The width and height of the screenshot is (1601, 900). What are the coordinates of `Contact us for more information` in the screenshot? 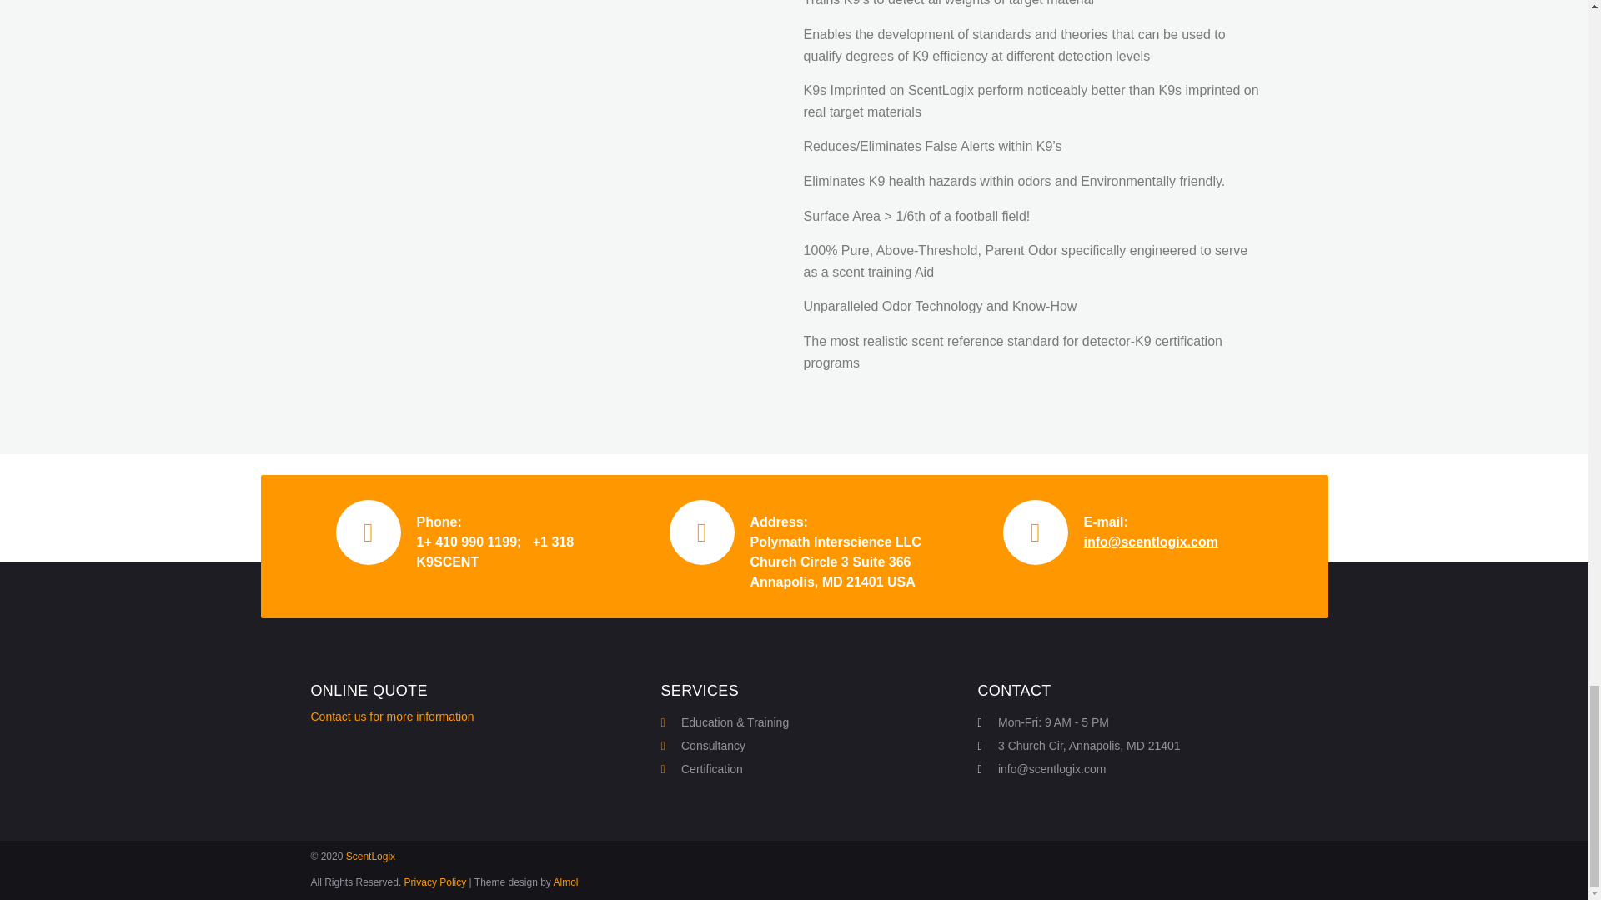 It's located at (392, 717).